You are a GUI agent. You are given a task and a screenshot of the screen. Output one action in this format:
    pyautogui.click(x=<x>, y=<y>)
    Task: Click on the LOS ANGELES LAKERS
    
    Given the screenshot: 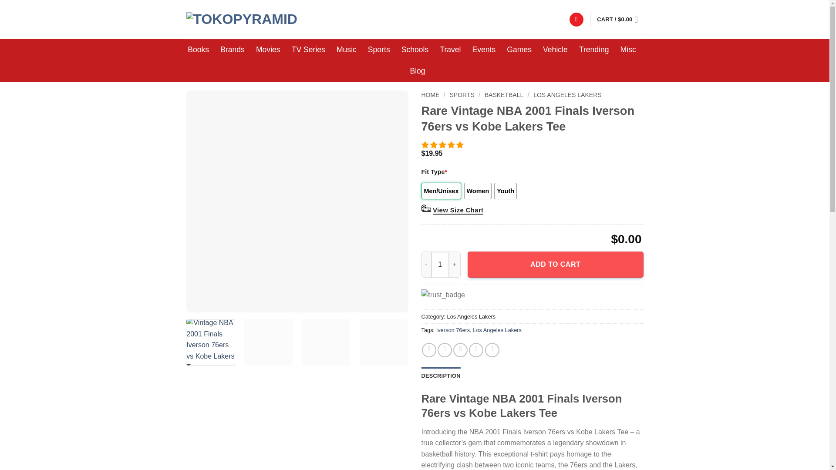 What is the action you would take?
    pyautogui.click(x=567, y=94)
    